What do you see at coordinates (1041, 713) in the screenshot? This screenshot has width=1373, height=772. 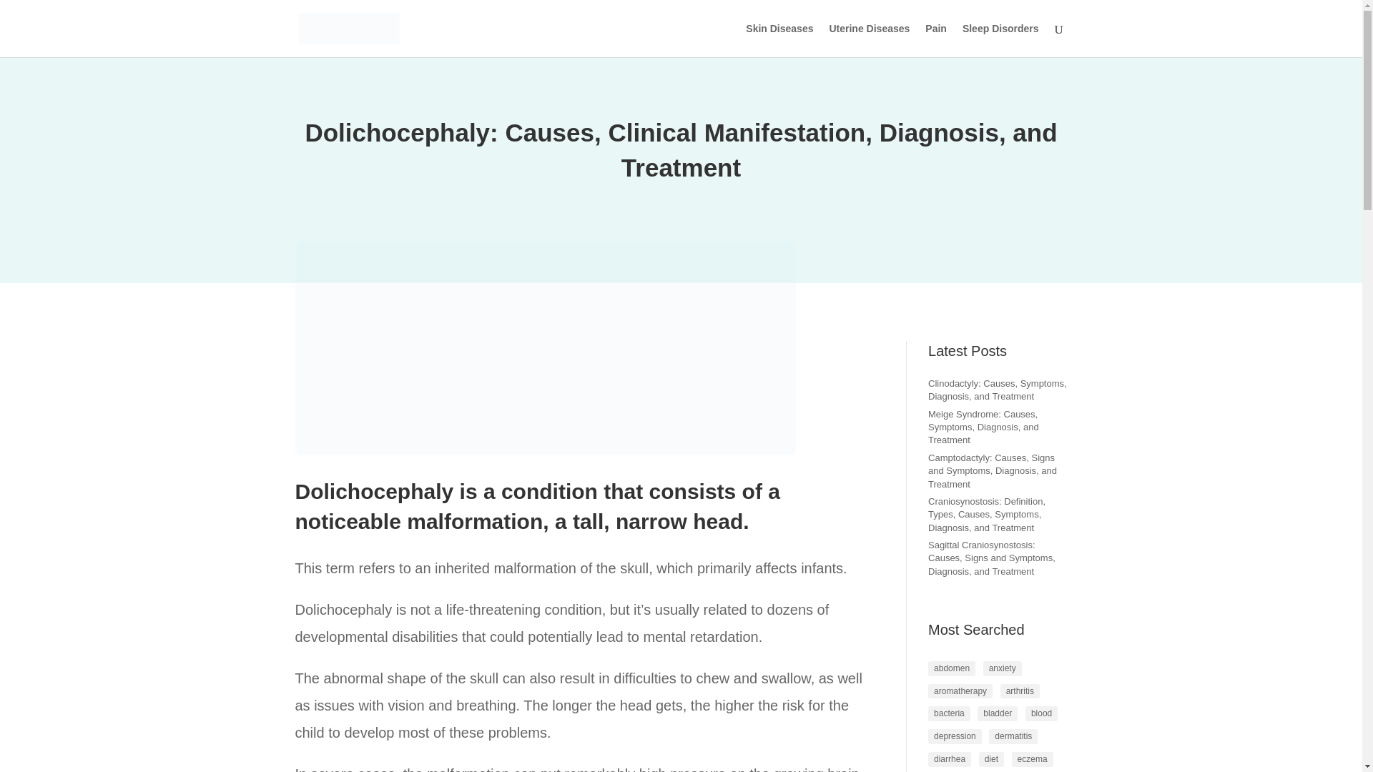 I see `blood` at bounding box center [1041, 713].